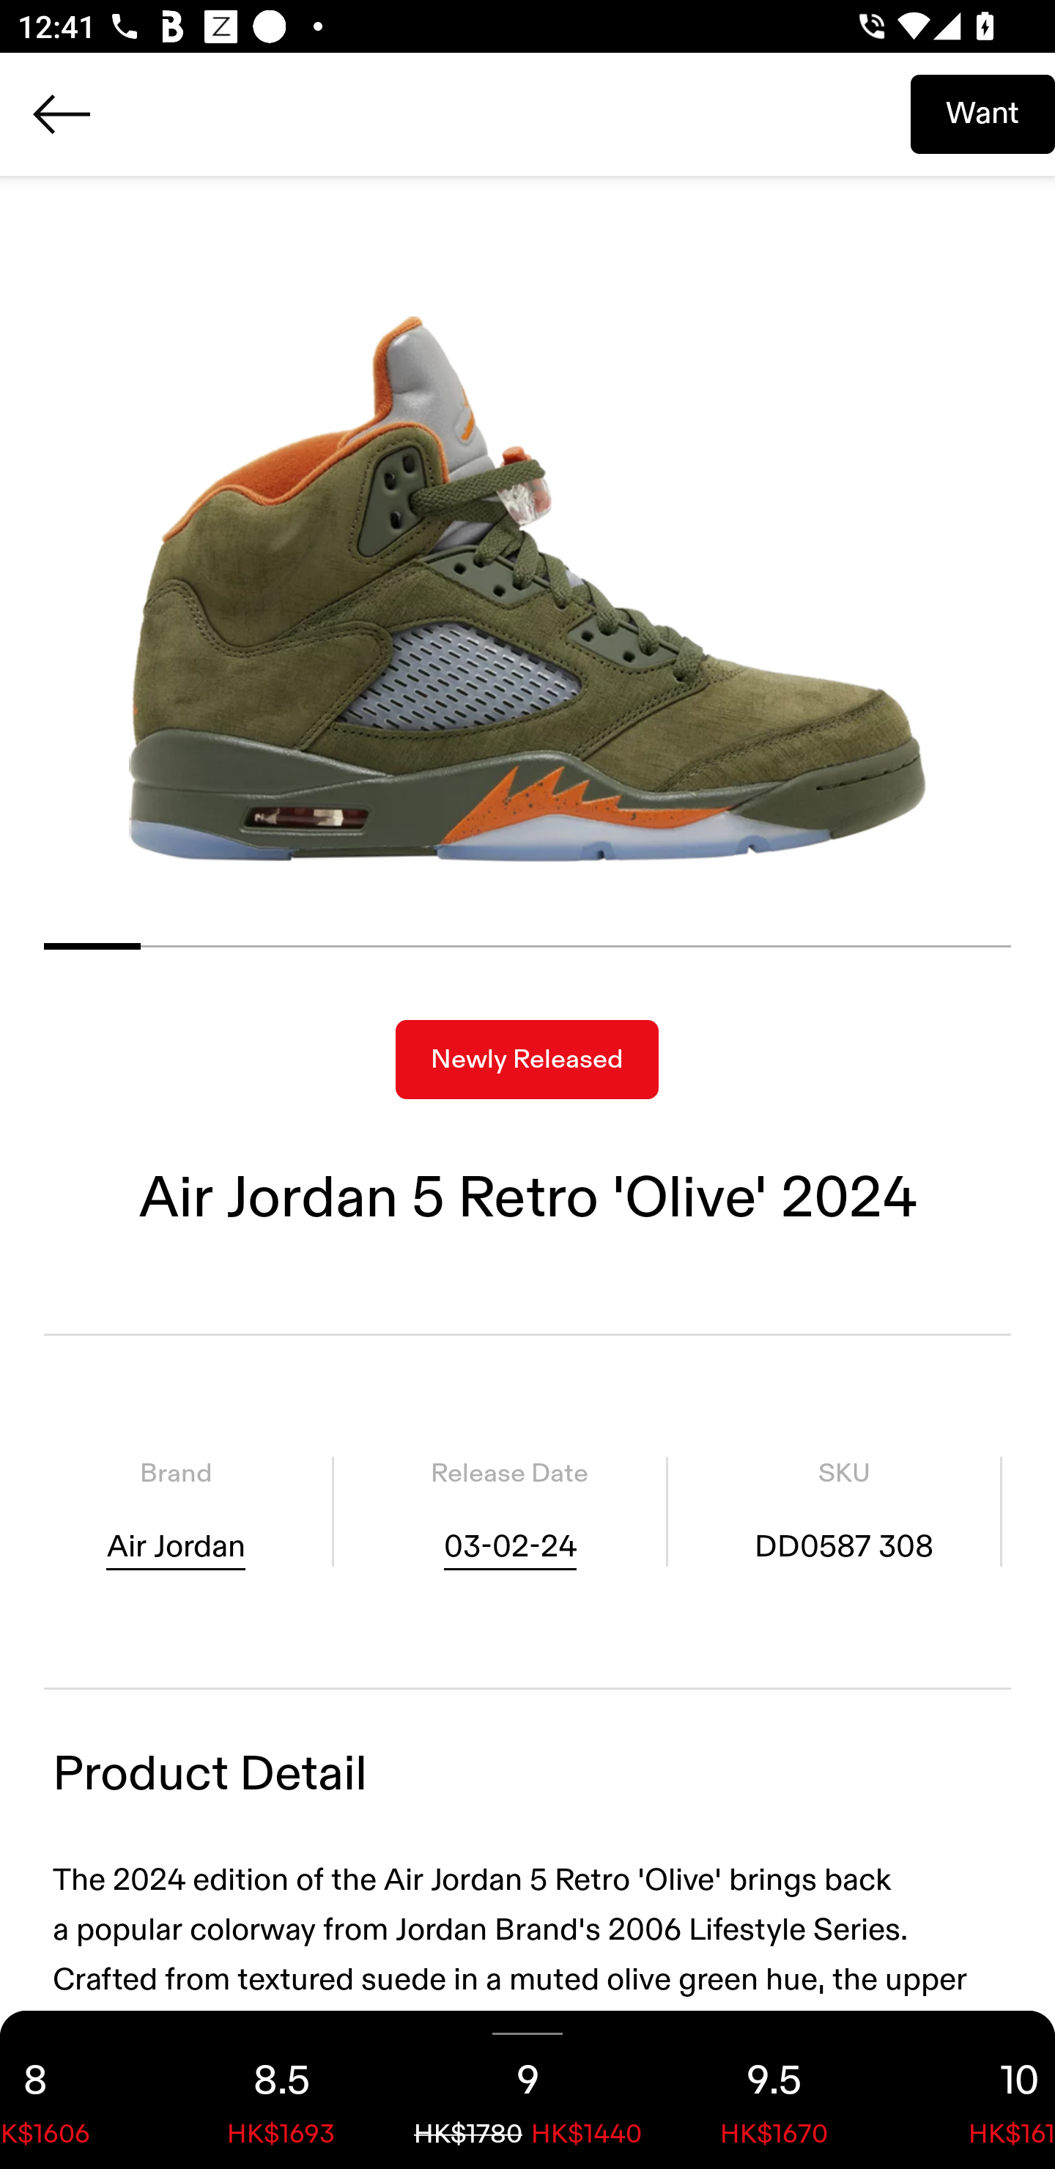  I want to click on Release Date 03-02-24, so click(509, 1512).